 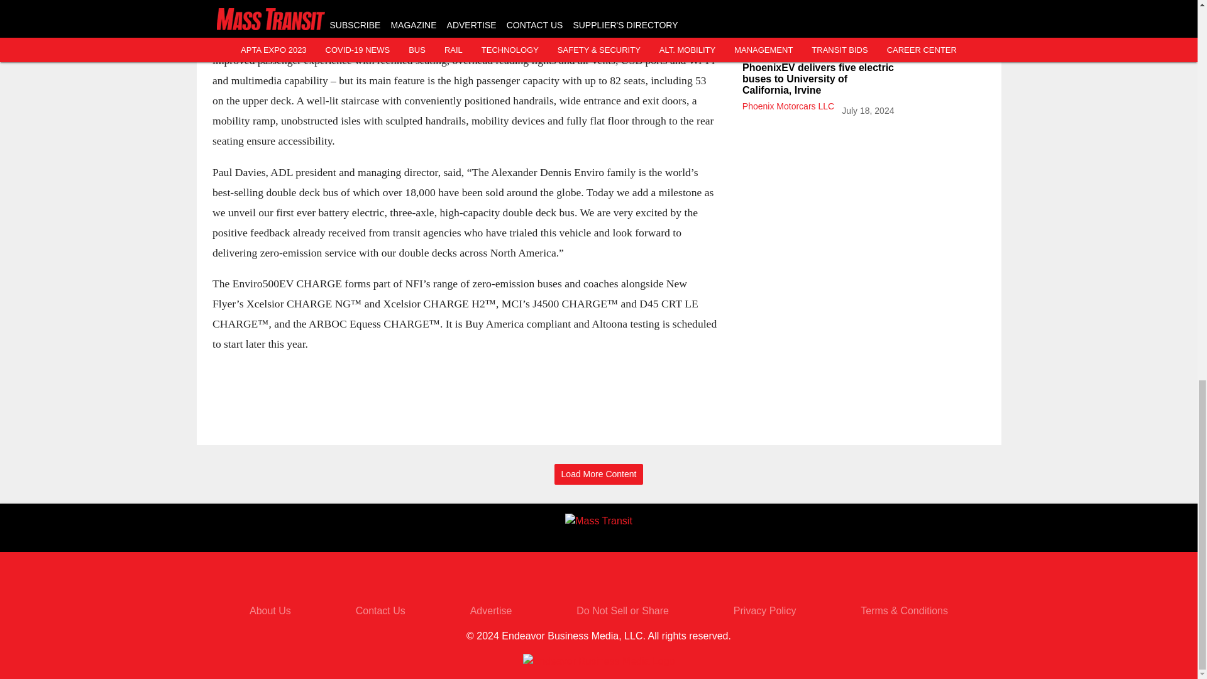 I want to click on Load More Content, so click(x=598, y=474).